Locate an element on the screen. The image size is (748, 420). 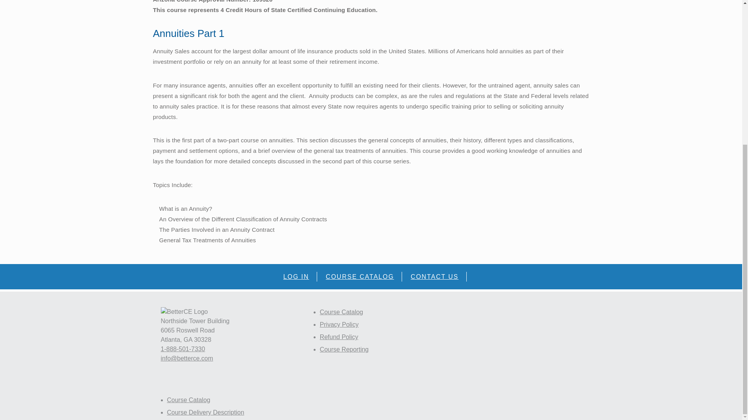
Facebook is located at coordinates (177, 386).